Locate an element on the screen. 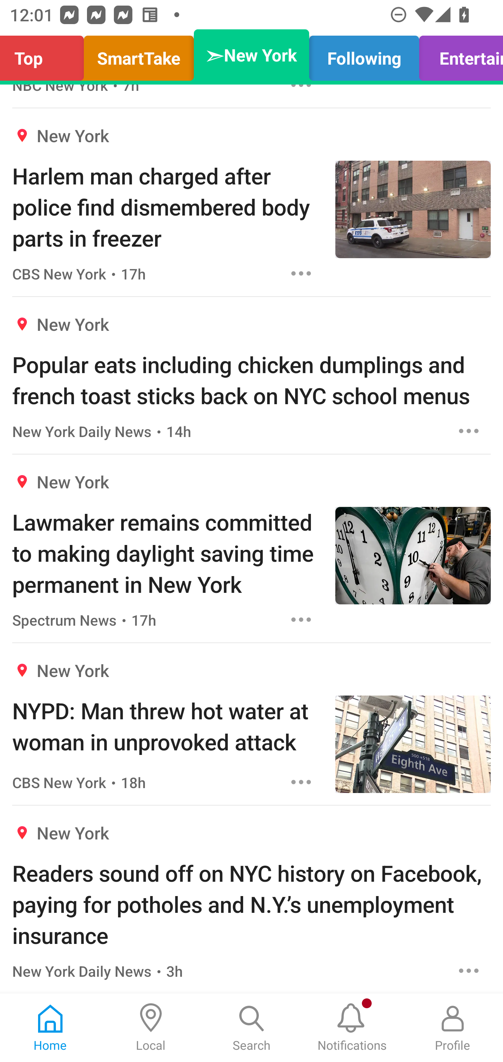 This screenshot has height=1062, width=503. SmartTake is located at coordinates (139, 55).